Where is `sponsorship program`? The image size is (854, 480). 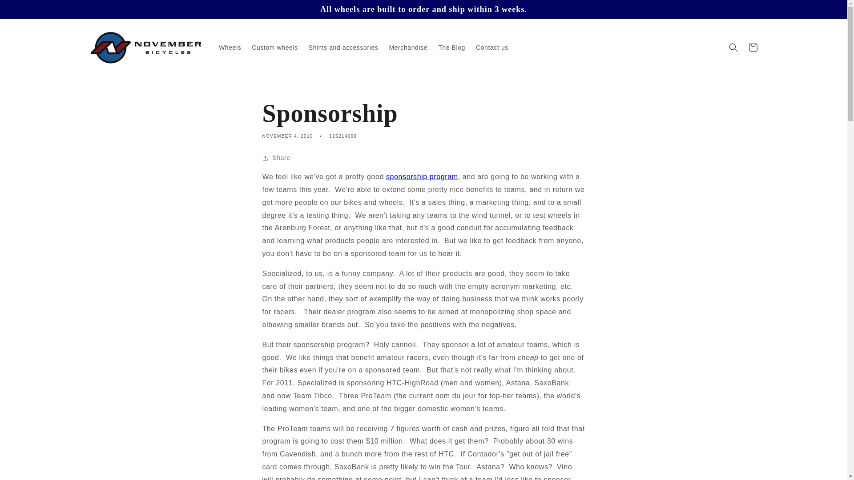 sponsorship program is located at coordinates (422, 176).